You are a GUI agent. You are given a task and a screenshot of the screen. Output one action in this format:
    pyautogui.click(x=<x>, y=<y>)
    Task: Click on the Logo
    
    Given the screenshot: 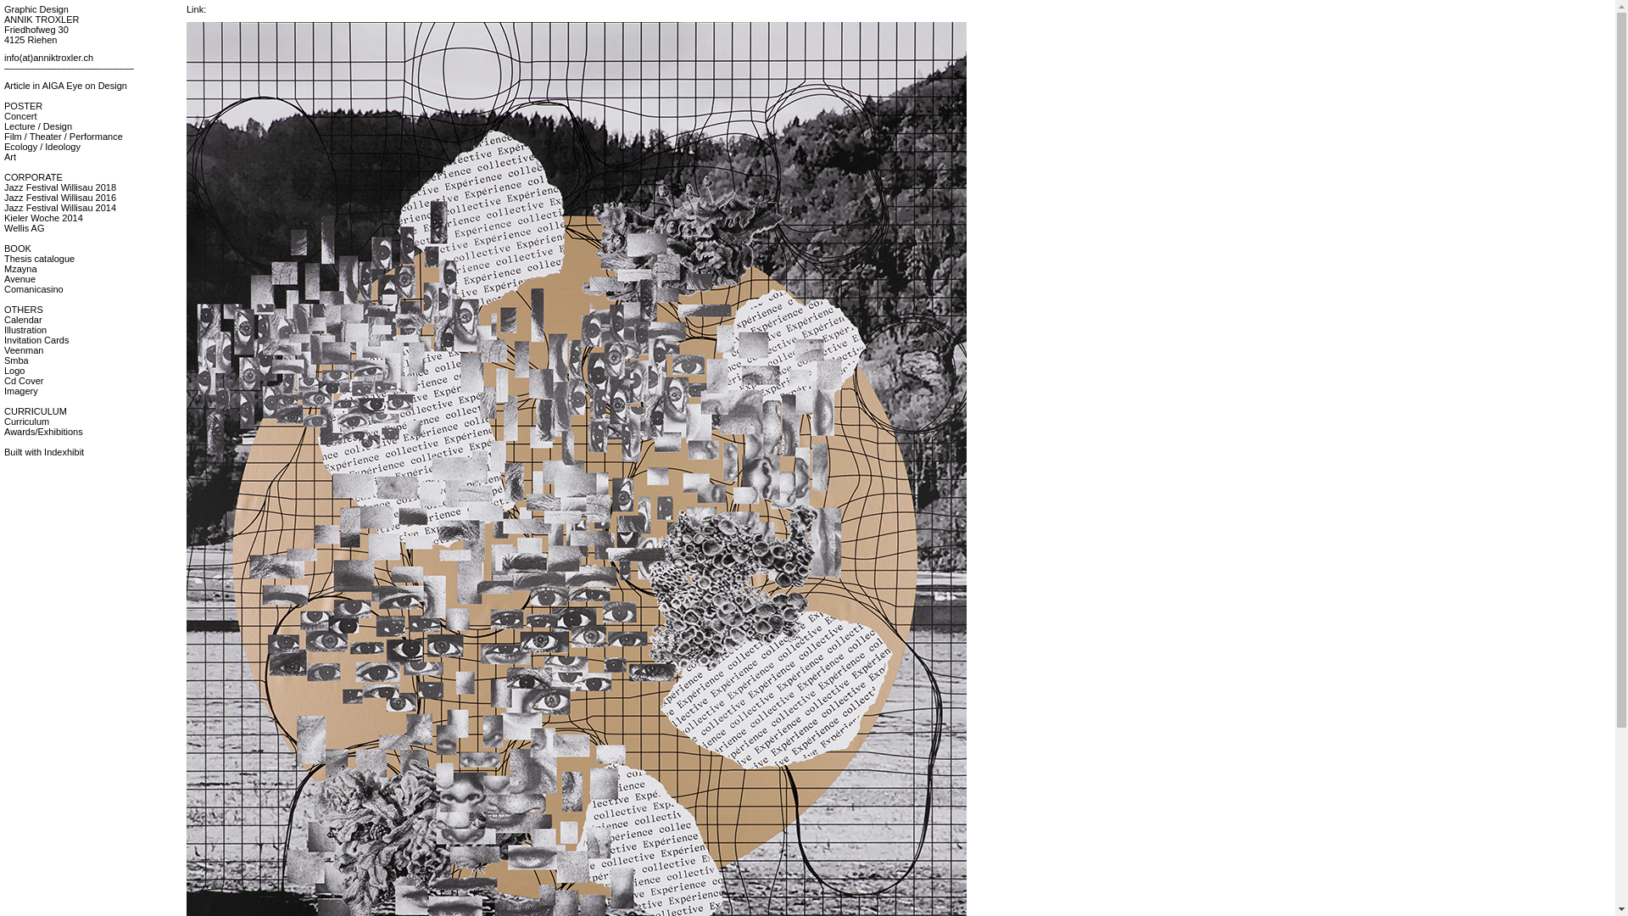 What is the action you would take?
    pyautogui.click(x=14, y=371)
    